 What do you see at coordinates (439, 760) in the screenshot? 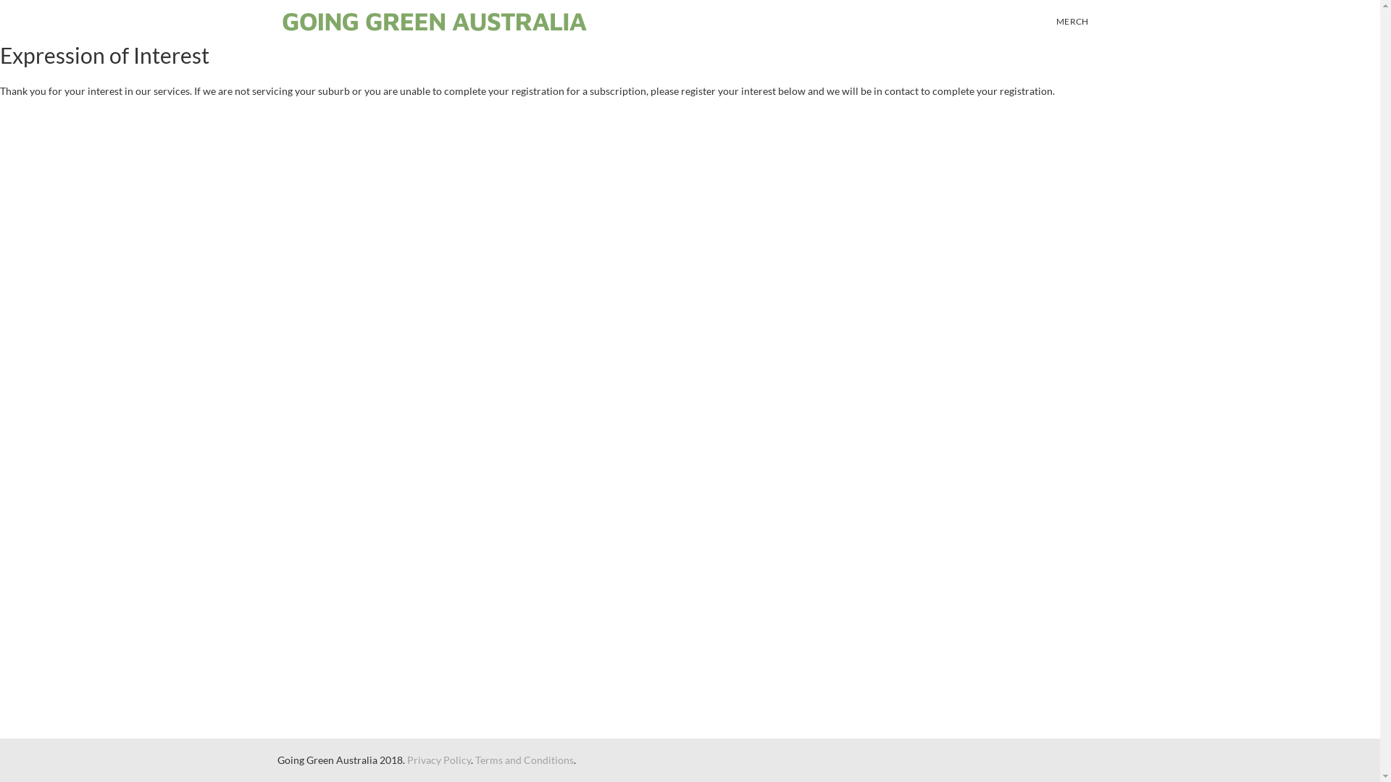
I see `Privacy Policy` at bounding box center [439, 760].